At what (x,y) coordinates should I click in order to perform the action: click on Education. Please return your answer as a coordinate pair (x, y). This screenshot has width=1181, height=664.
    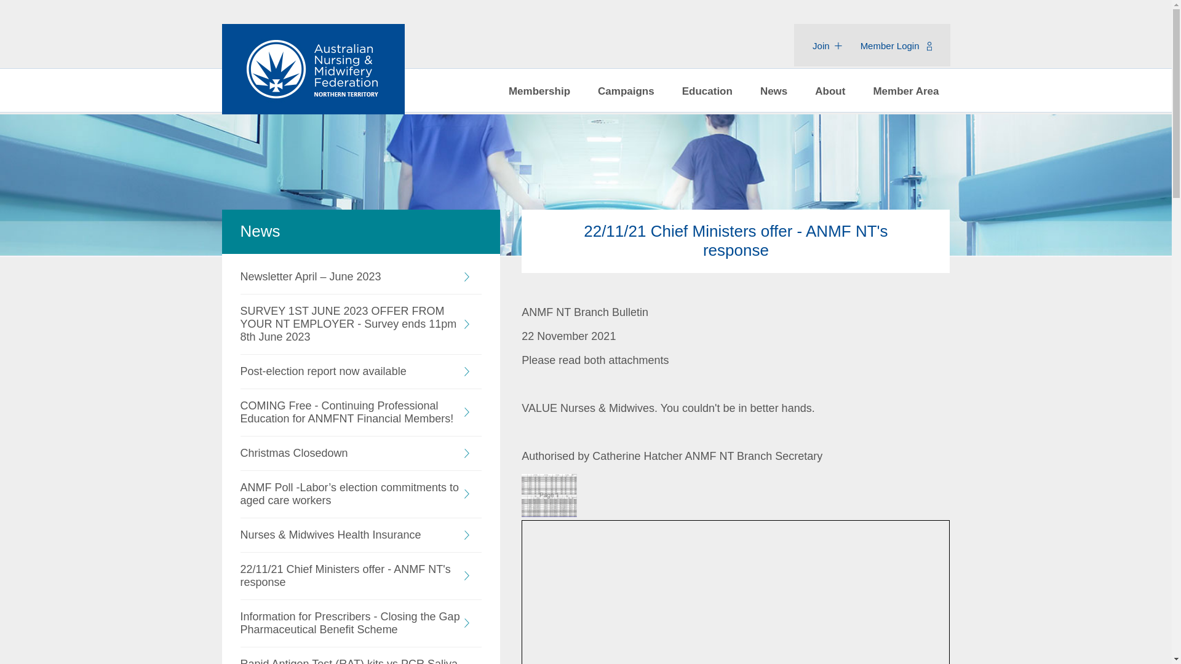
    Looking at the image, I should click on (707, 91).